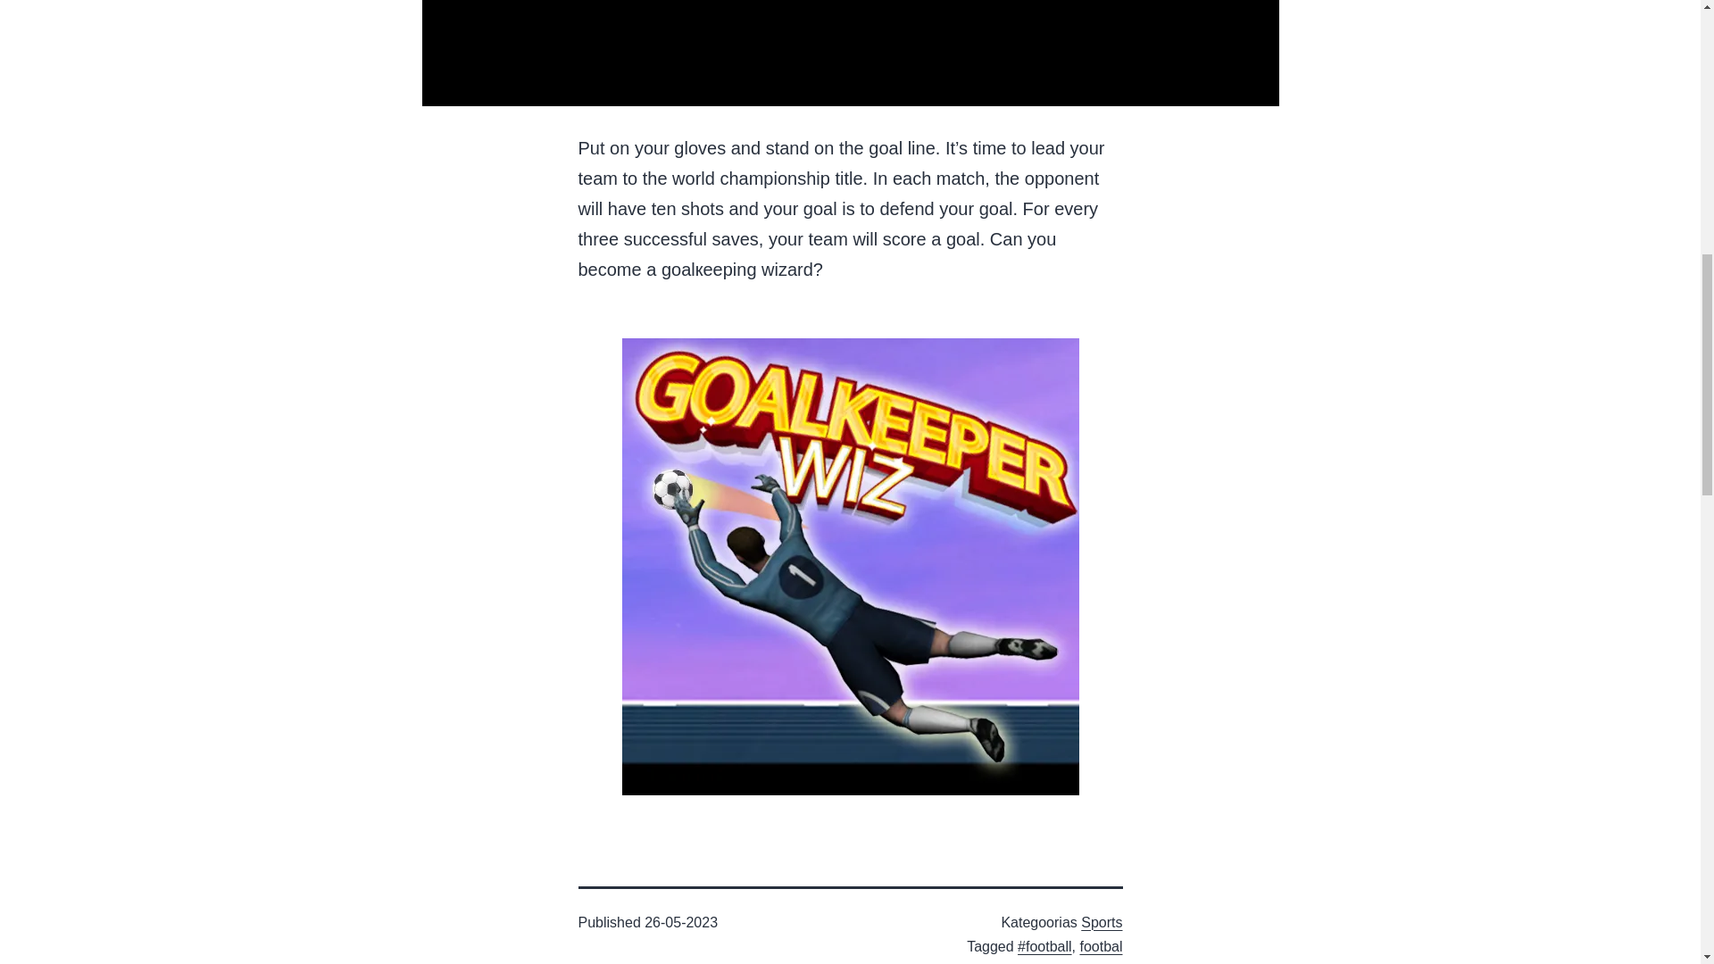  I want to click on Sports, so click(1102, 922).